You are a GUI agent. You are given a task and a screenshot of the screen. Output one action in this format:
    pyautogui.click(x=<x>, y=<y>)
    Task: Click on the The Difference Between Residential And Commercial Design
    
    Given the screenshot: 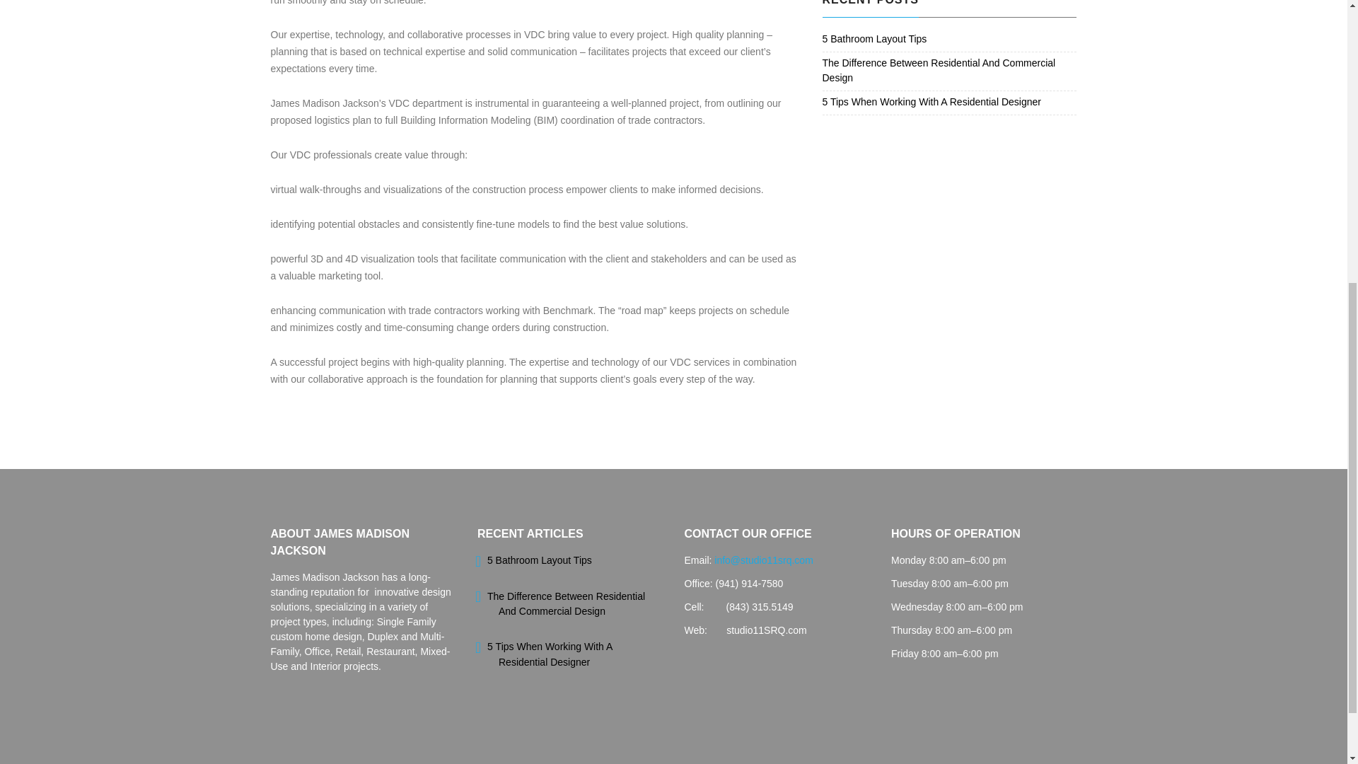 What is the action you would take?
    pyautogui.click(x=938, y=70)
    